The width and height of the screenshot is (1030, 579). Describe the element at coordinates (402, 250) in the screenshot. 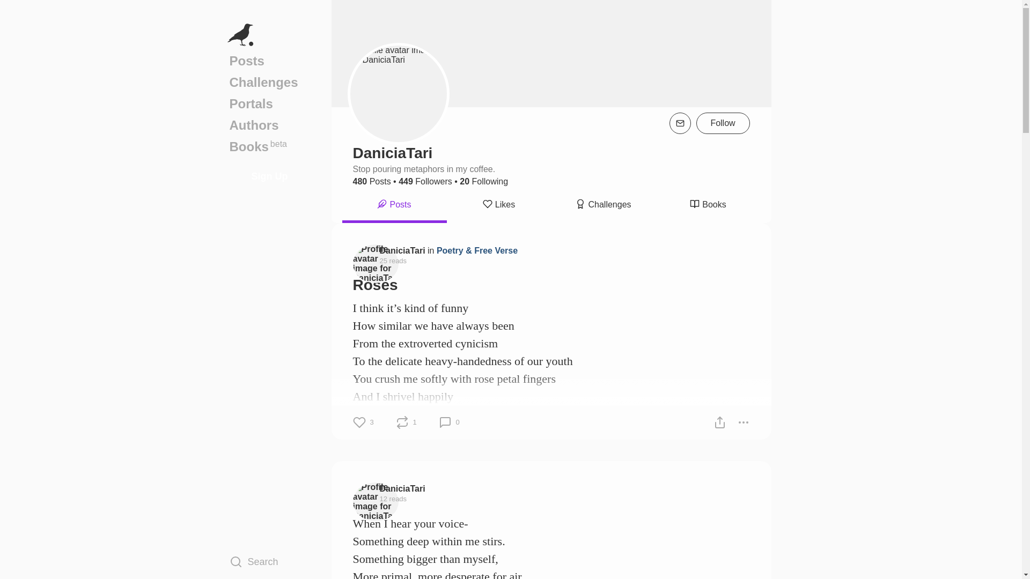

I see `DaniciaTari` at that location.